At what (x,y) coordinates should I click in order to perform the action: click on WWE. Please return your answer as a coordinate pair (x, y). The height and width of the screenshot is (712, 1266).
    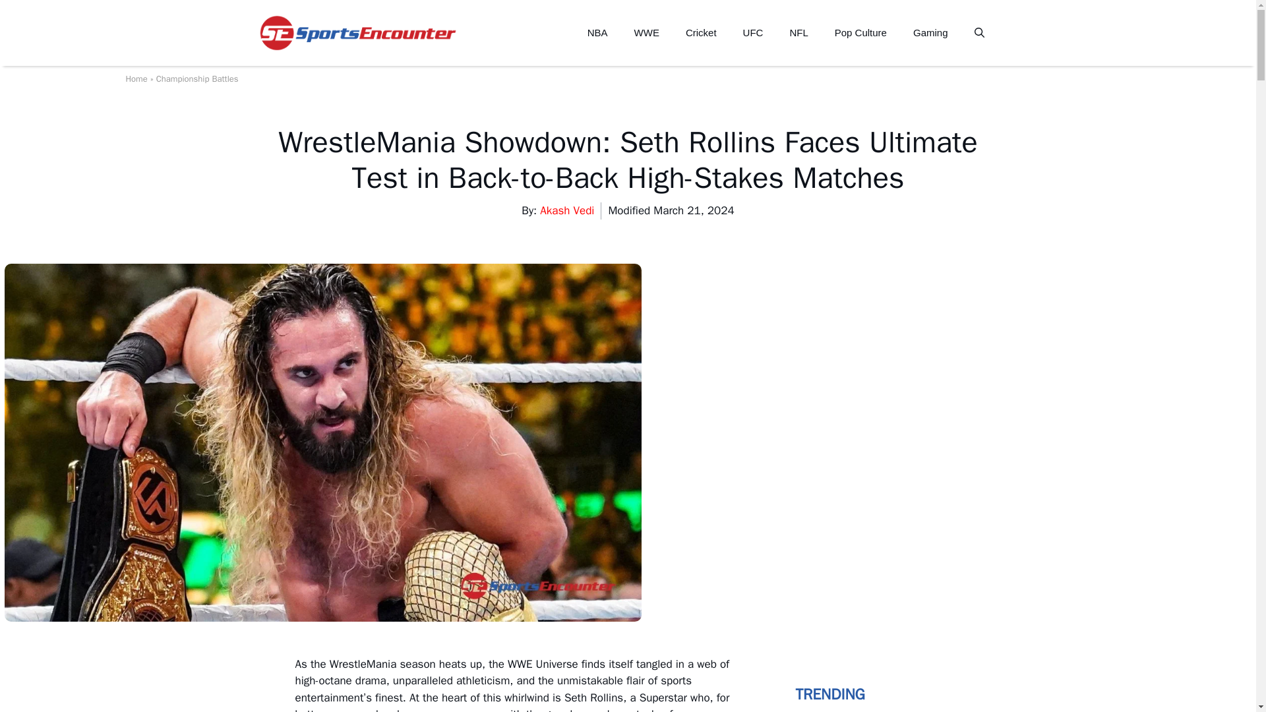
    Looking at the image, I should click on (646, 33).